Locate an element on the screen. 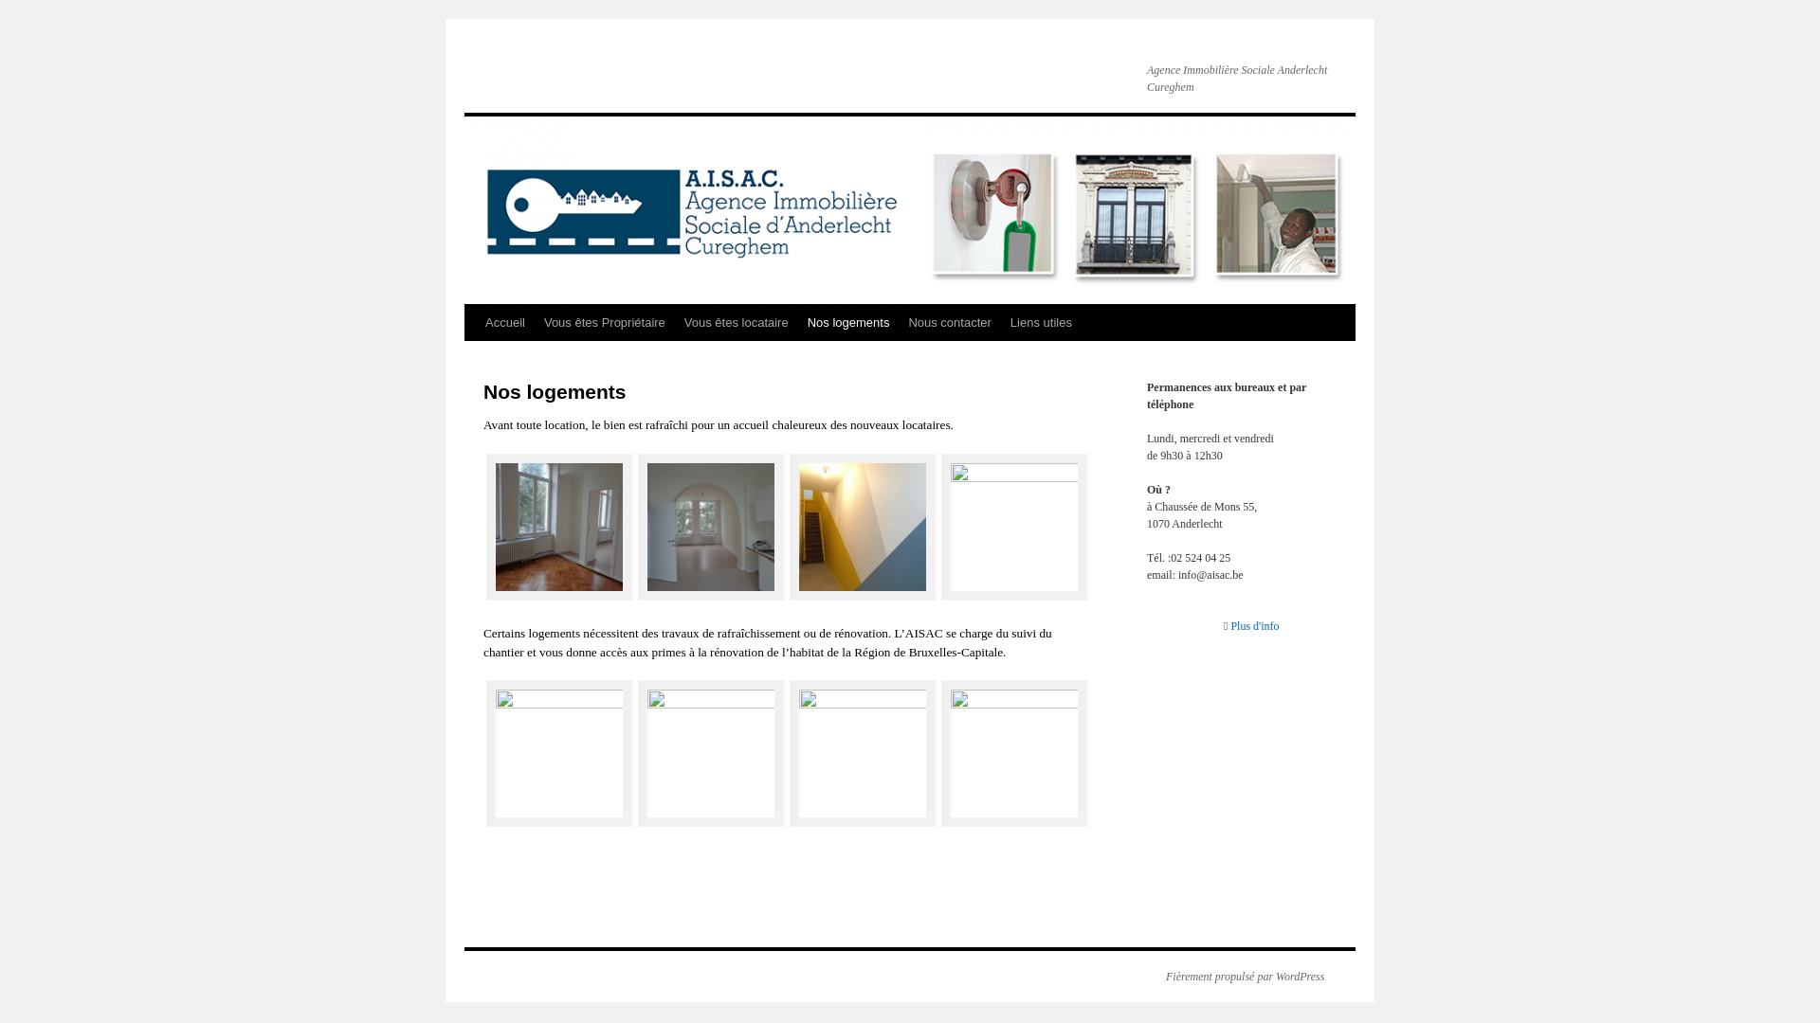 This screenshot has width=1820, height=1023. Plus d'info is located at coordinates (1255, 626).